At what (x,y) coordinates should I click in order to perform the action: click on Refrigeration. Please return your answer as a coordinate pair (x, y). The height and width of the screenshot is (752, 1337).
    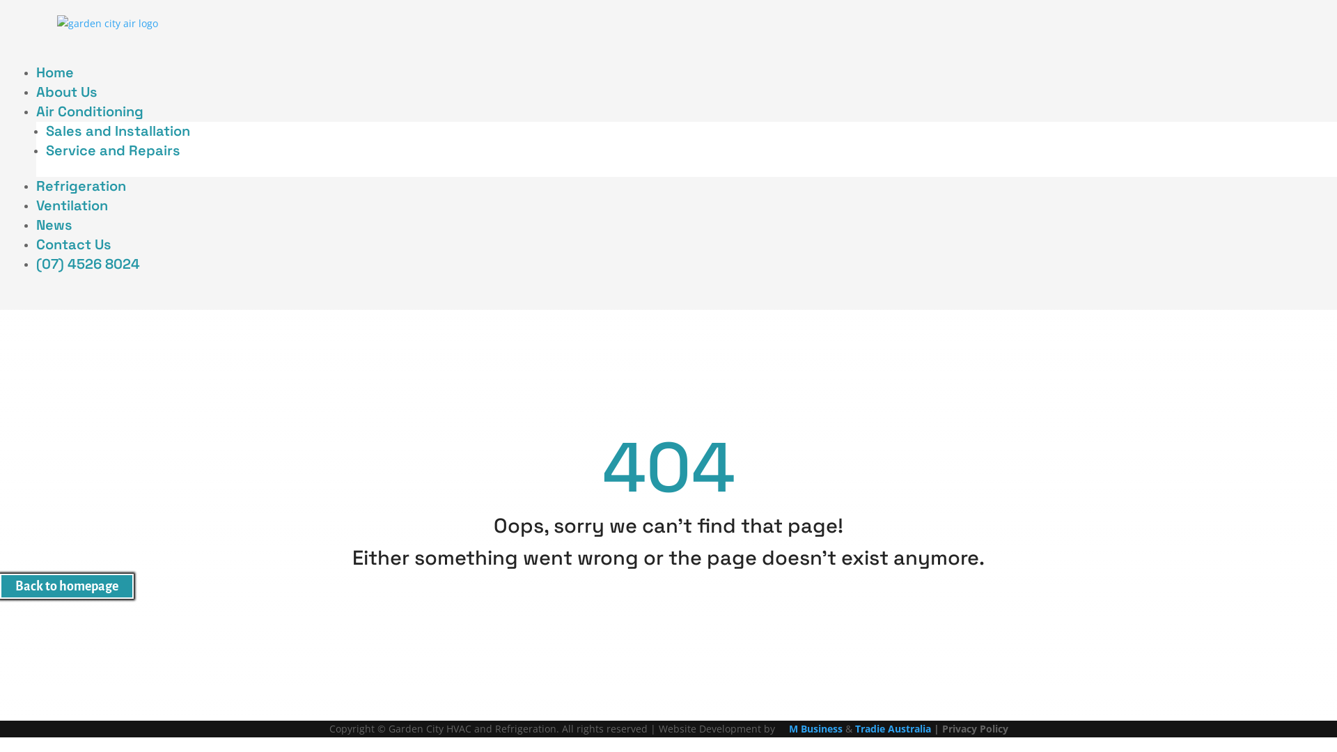
    Looking at the image, I should click on (81, 186).